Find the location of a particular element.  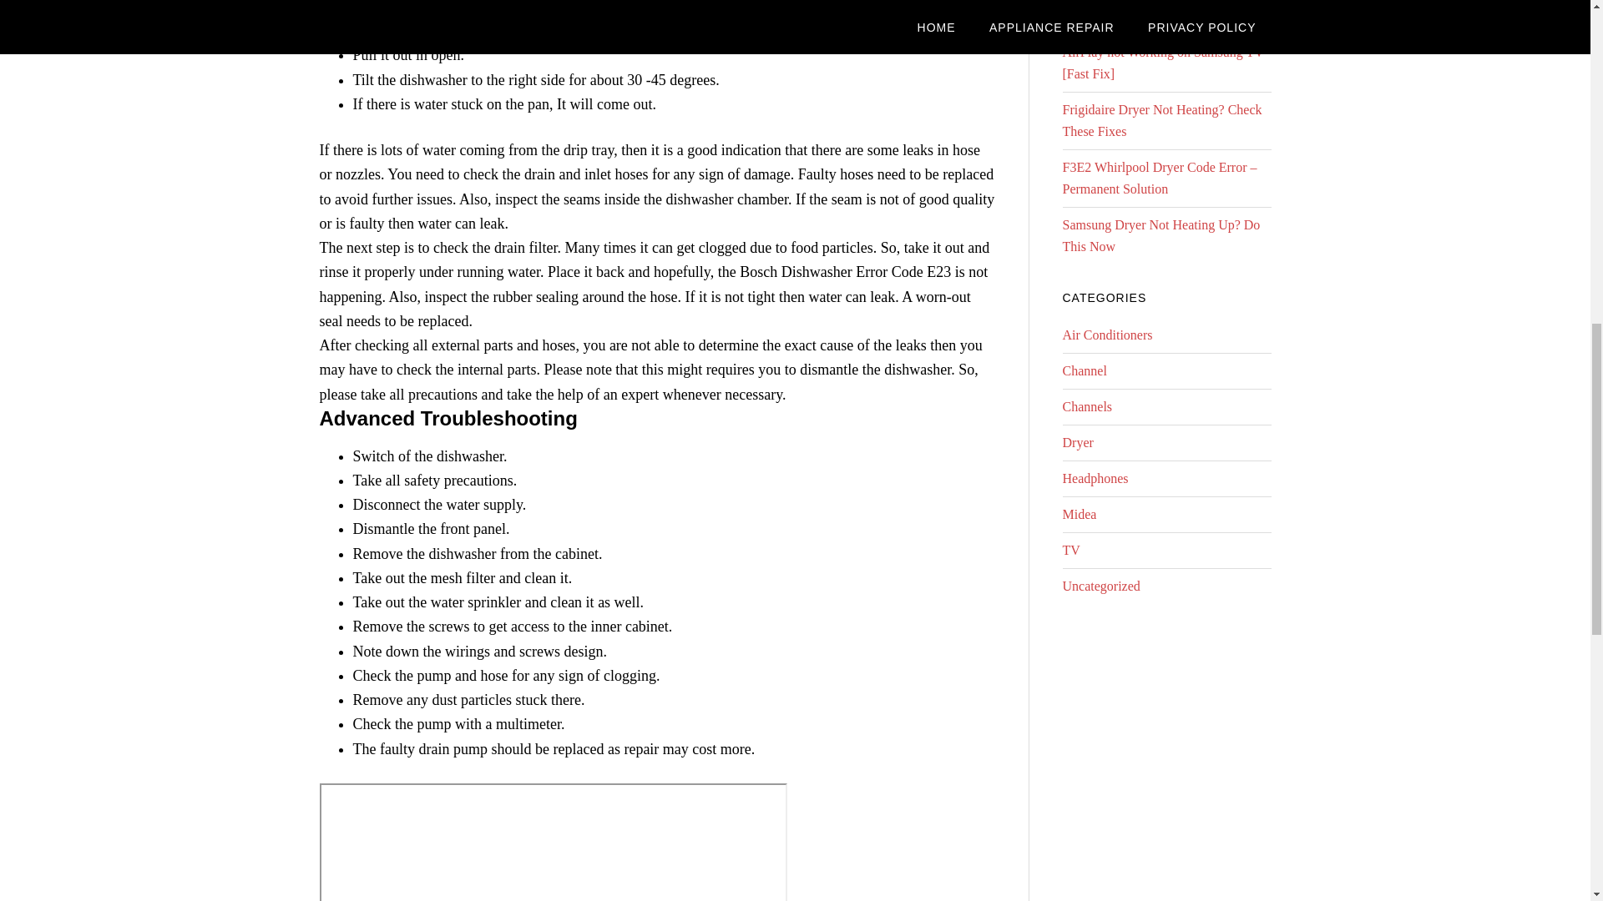

Dryer is located at coordinates (1077, 442).